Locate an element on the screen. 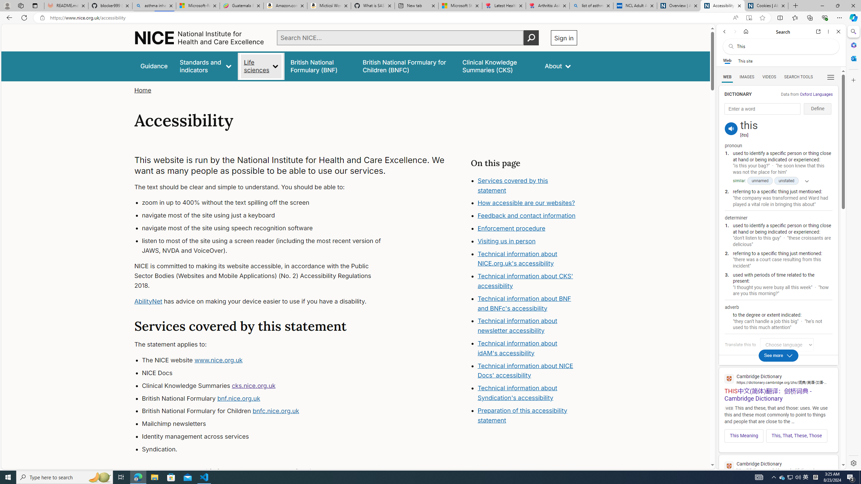  Technical information about newsletter accessibility is located at coordinates (517, 326).